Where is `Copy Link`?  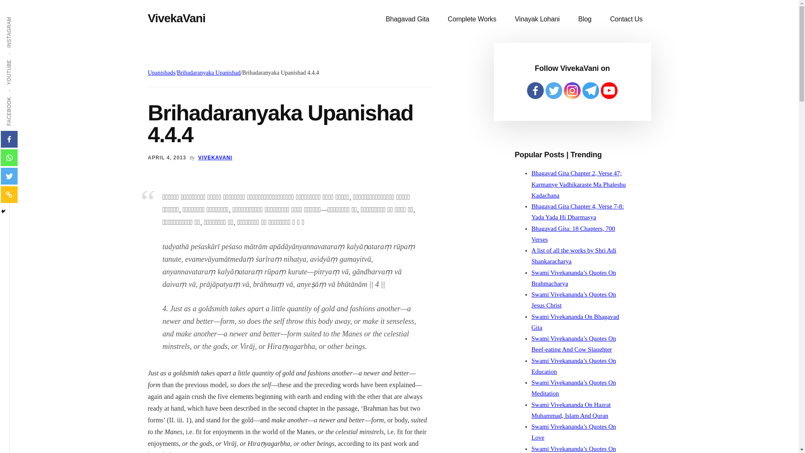
Copy Link is located at coordinates (9, 194).